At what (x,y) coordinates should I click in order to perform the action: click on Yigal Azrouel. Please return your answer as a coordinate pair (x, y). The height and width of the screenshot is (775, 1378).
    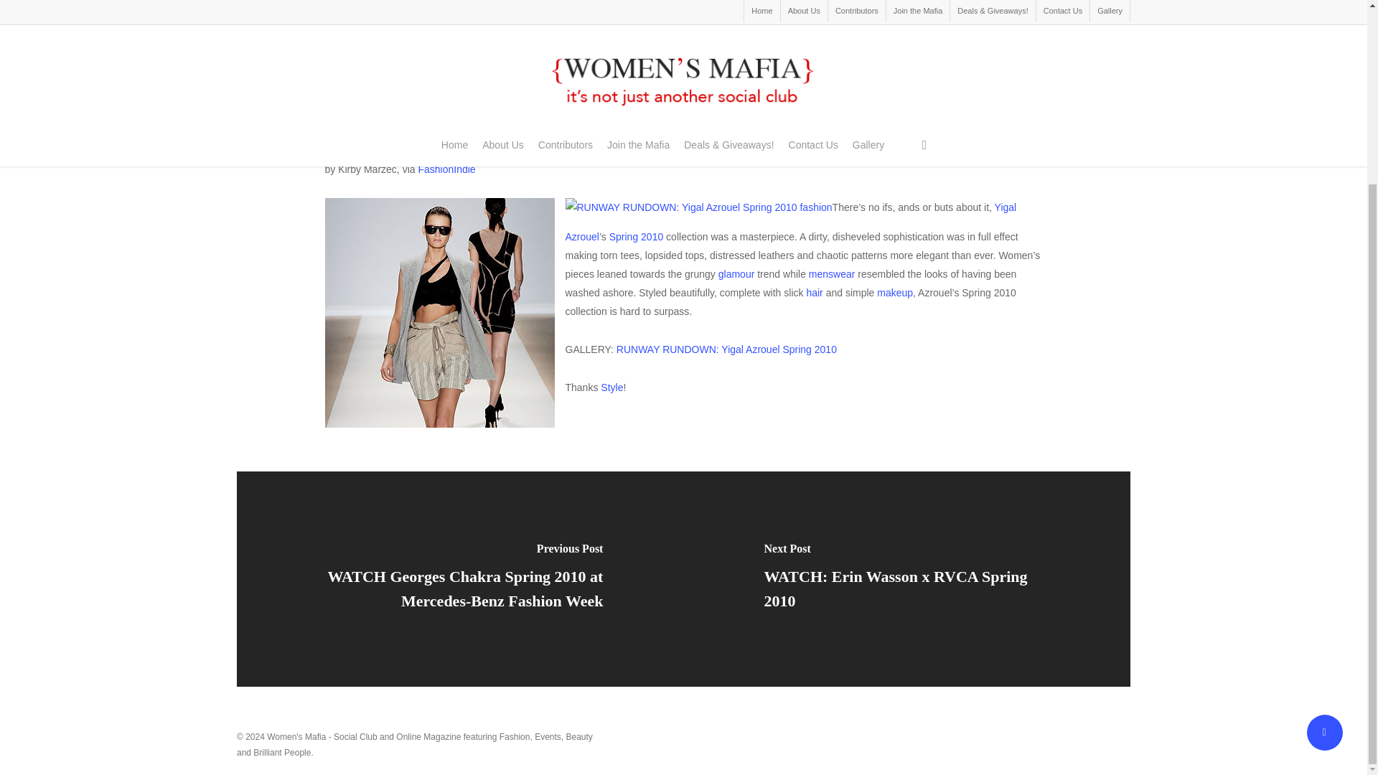
    Looking at the image, I should click on (791, 222).